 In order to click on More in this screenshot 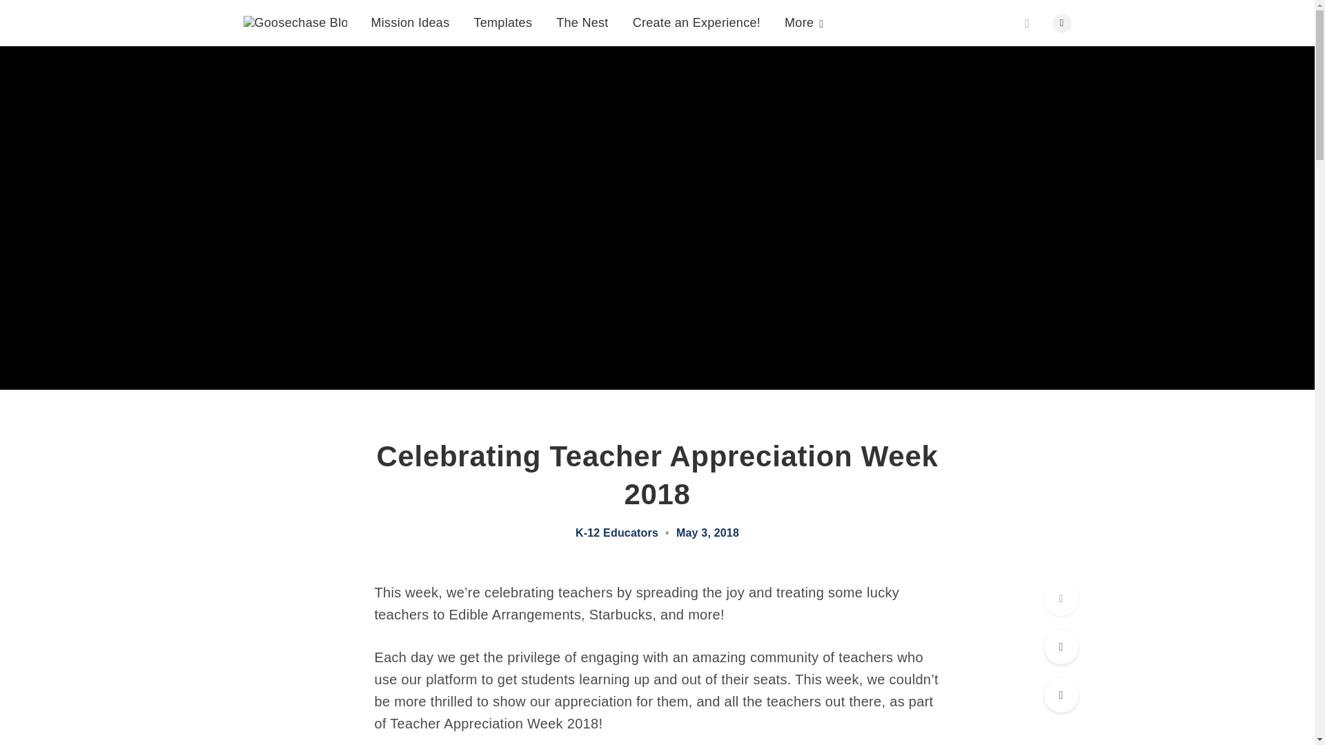, I will do `click(803, 19)`.